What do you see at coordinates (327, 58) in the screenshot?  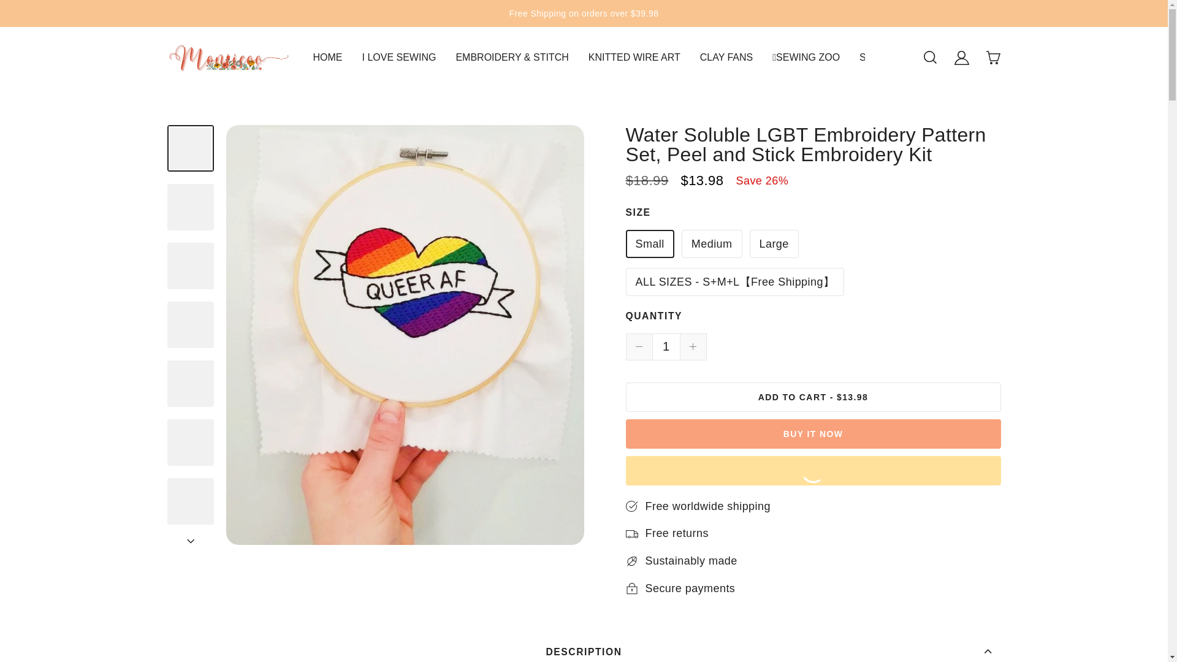 I see `HOME` at bounding box center [327, 58].